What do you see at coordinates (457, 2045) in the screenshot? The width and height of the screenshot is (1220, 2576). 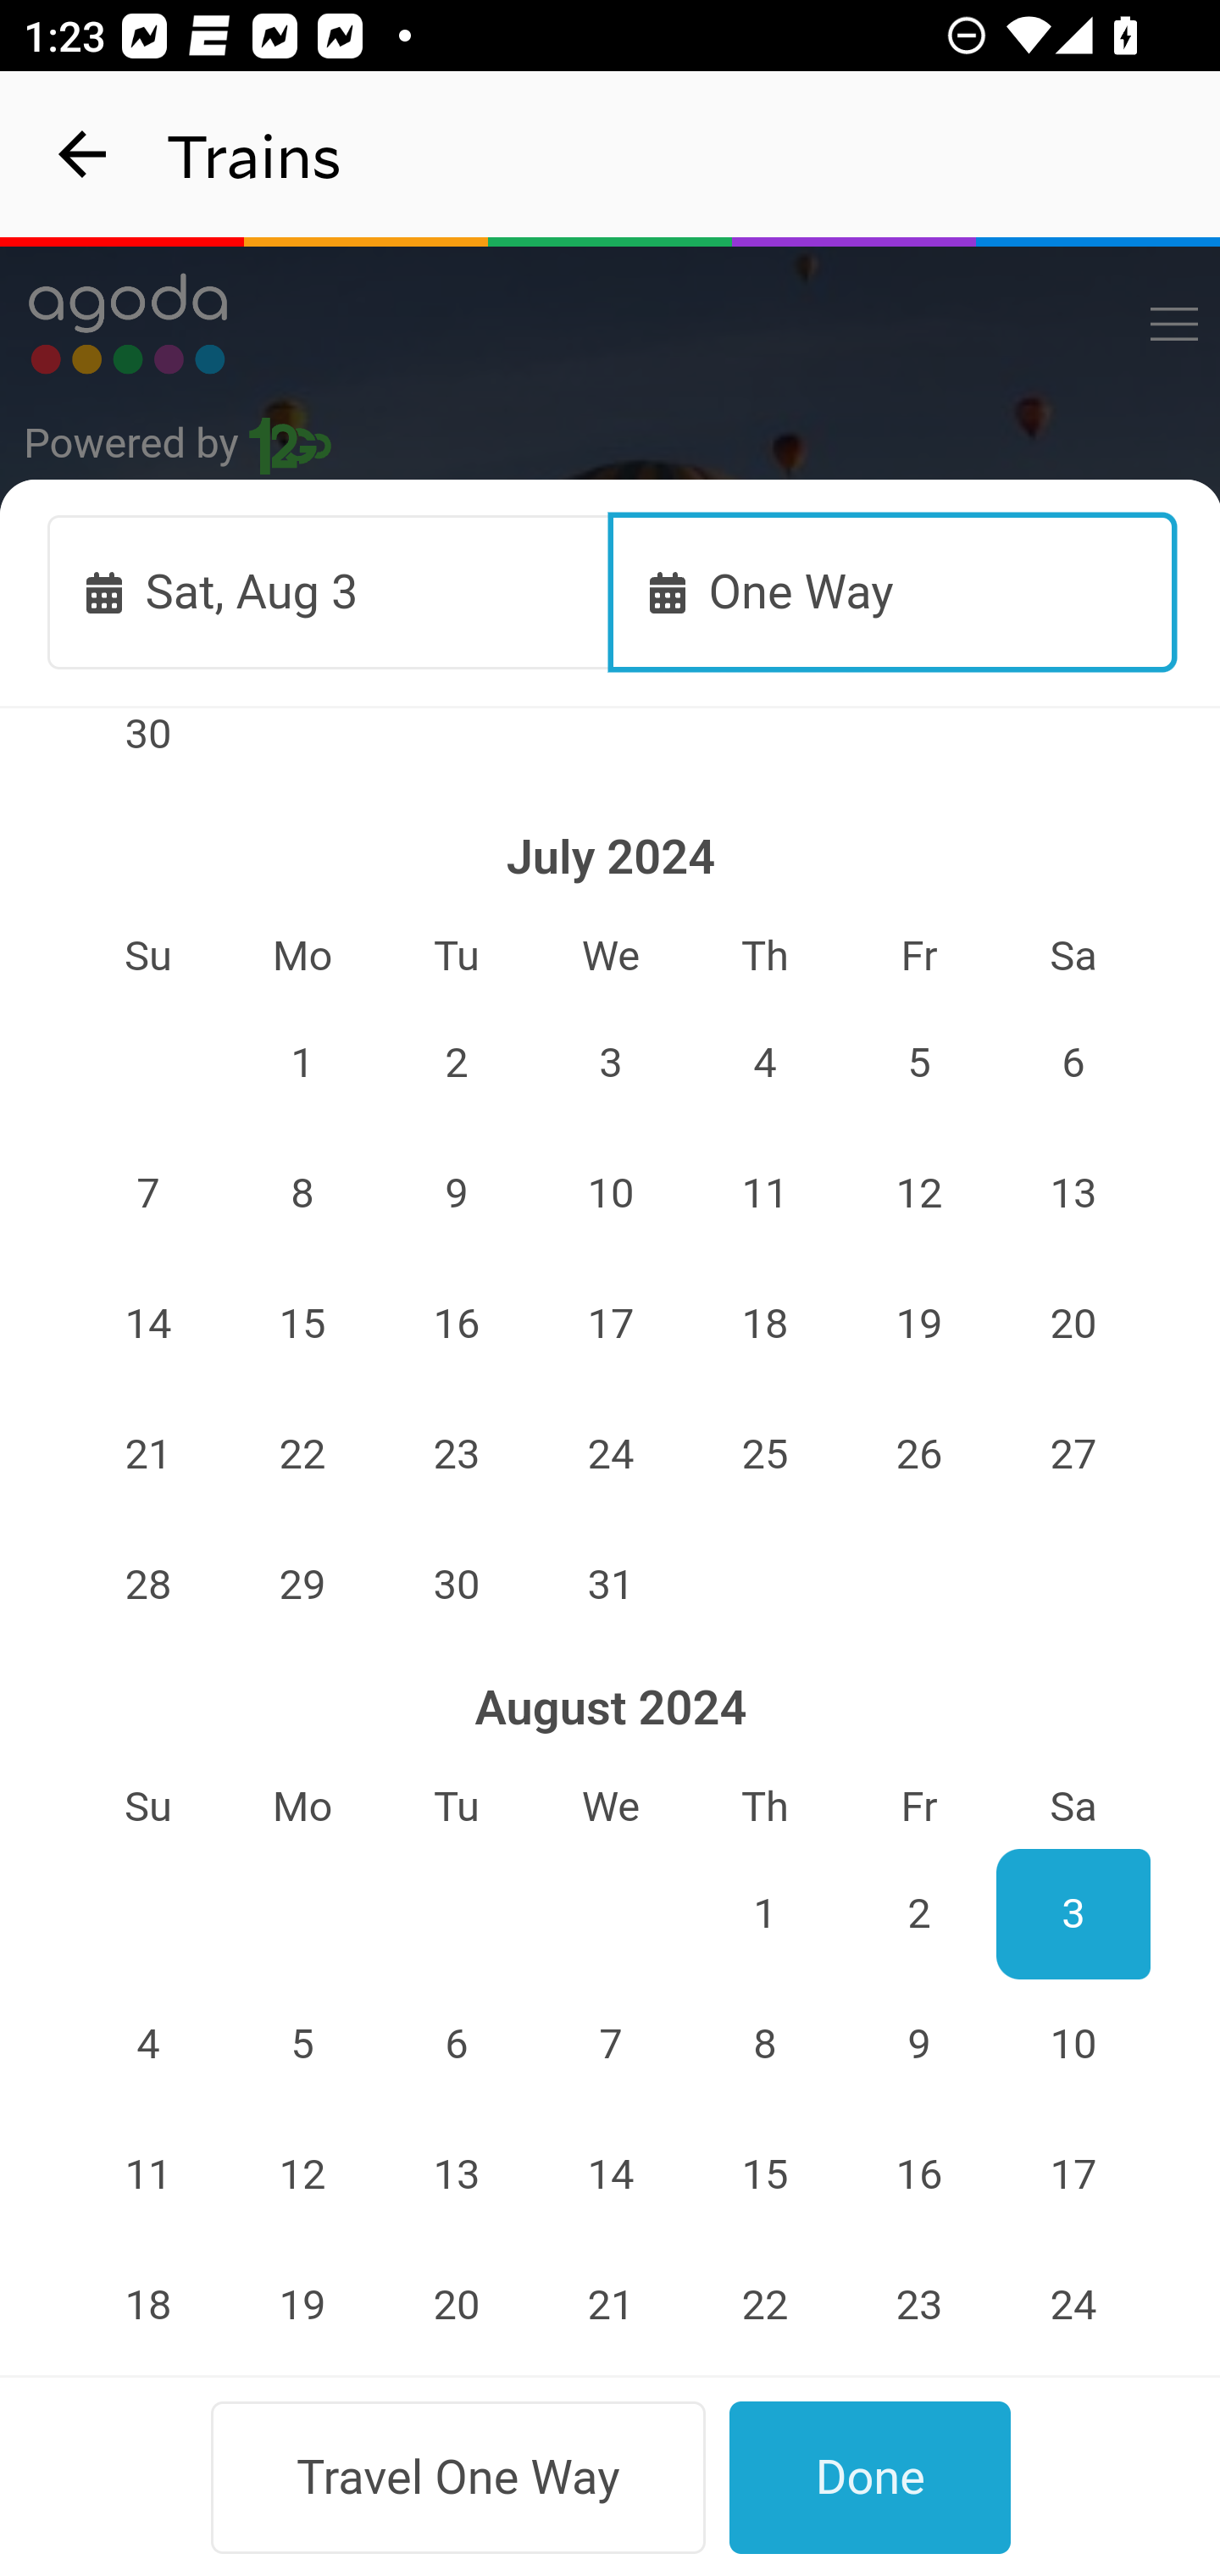 I see `6` at bounding box center [457, 2045].